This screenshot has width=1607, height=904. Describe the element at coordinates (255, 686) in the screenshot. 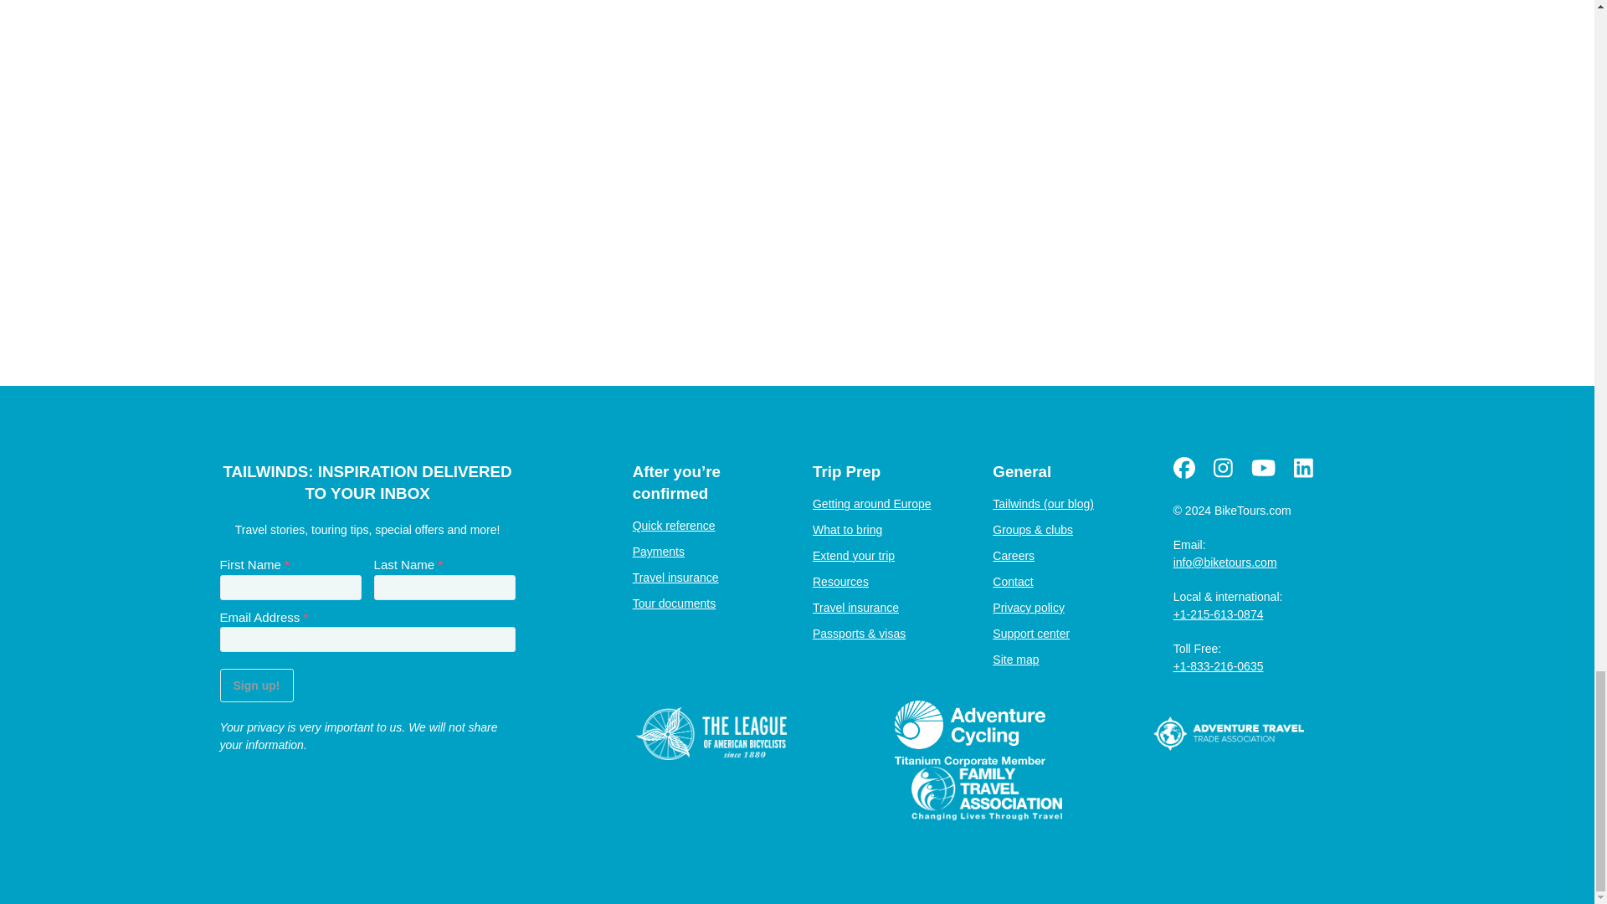

I see `Sign up!` at that location.